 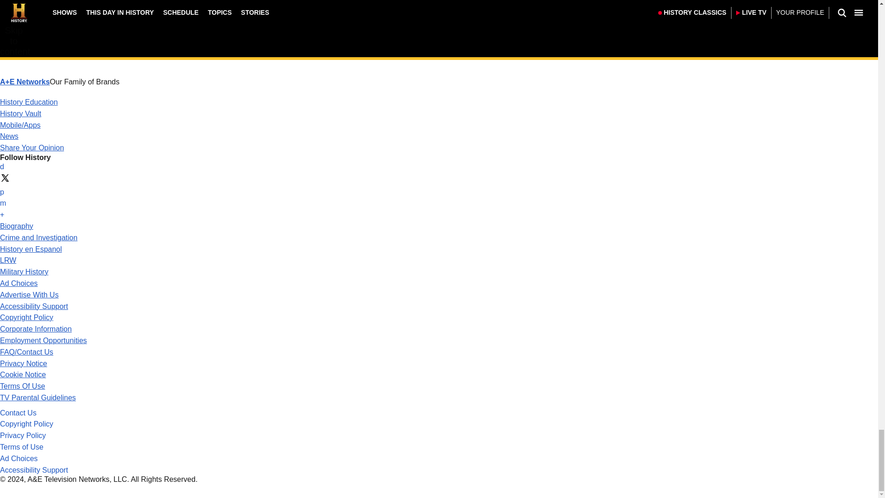 I want to click on Visit Biography, so click(x=17, y=226).